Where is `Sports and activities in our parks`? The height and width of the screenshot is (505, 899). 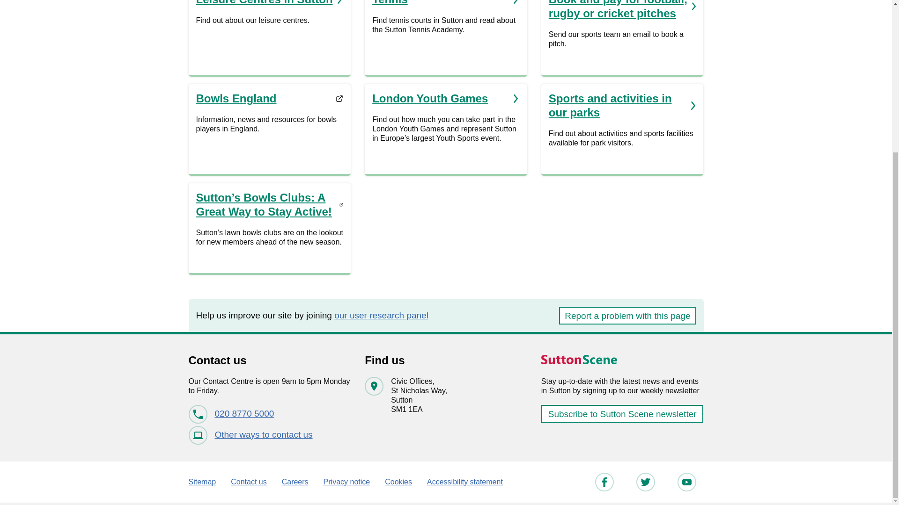 Sports and activities in our parks is located at coordinates (622, 105).